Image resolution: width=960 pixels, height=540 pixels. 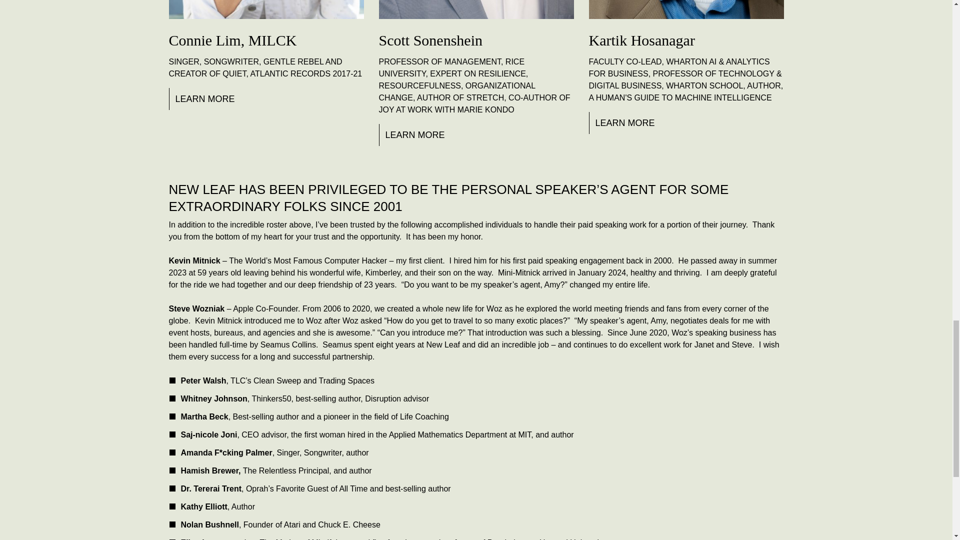 I want to click on LEARN MORE, so click(x=623, y=122).